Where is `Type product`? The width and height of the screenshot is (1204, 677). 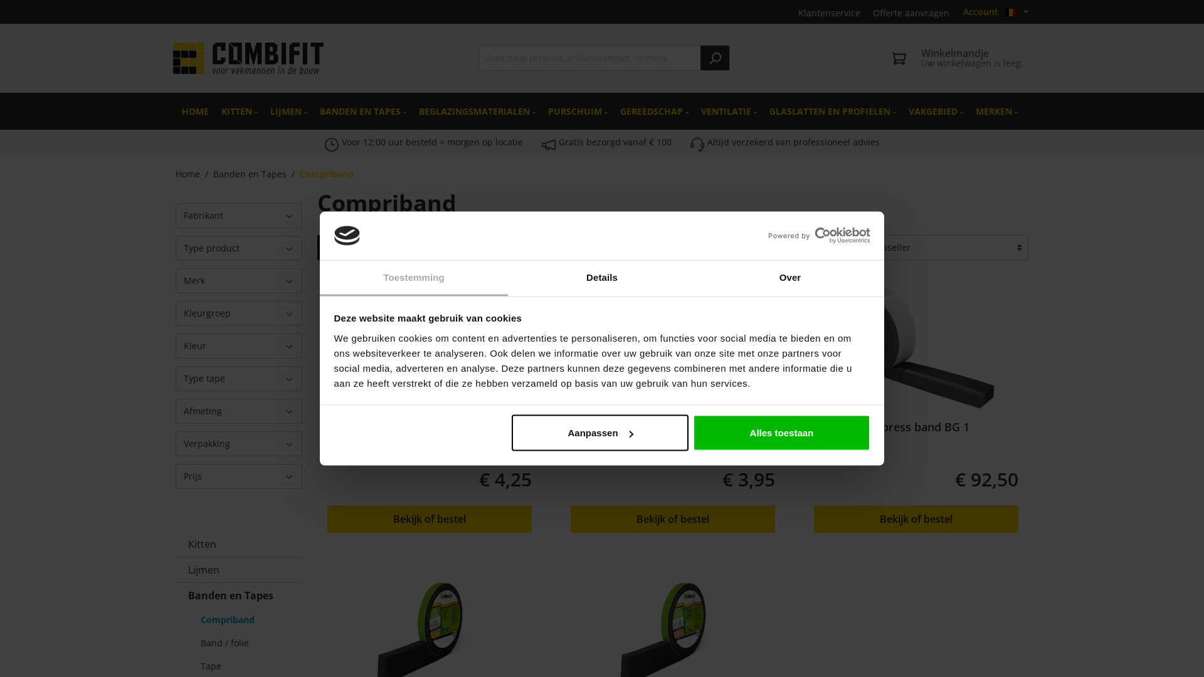
Type product is located at coordinates (239, 248).